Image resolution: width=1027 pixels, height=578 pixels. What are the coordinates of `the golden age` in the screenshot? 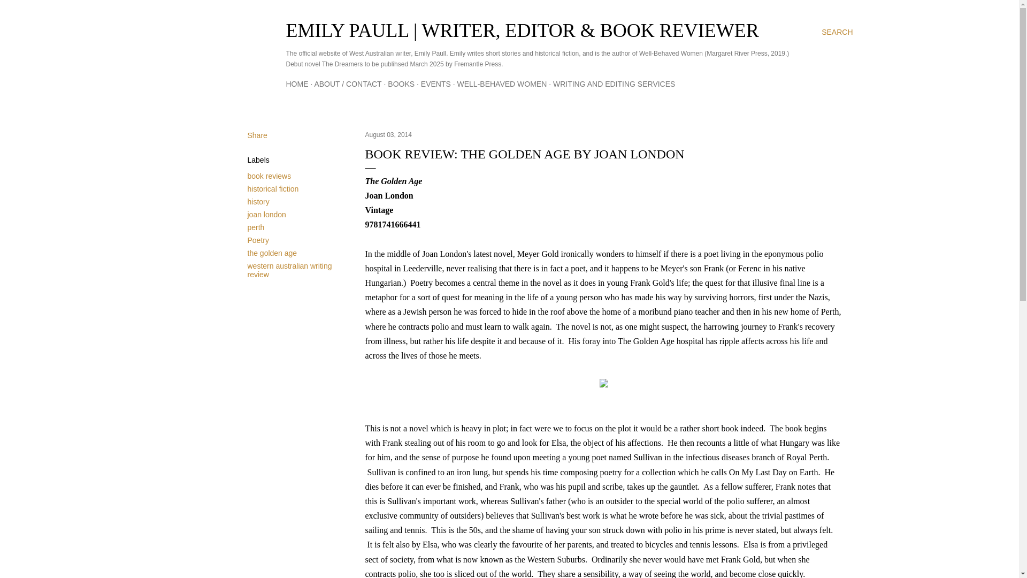 It's located at (272, 253).